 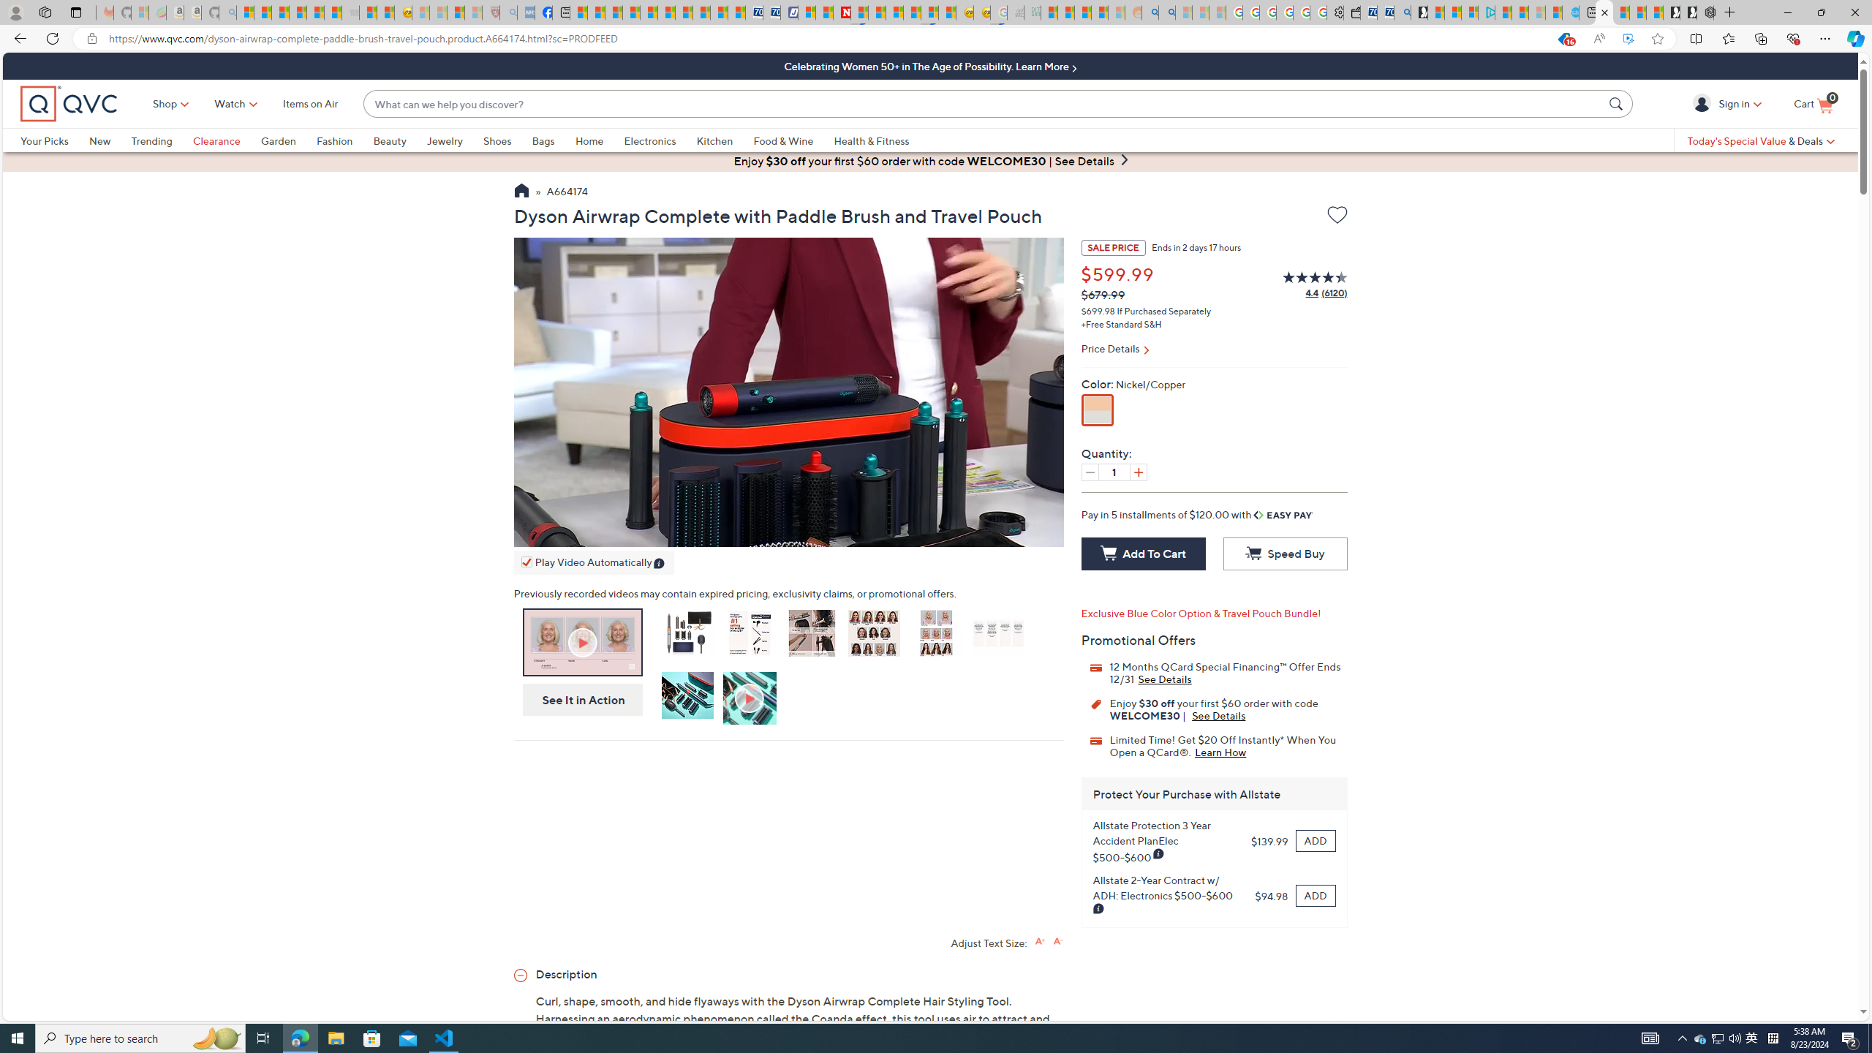 What do you see at coordinates (771, 12) in the screenshot?
I see `Cheap Hotels - Save70.com` at bounding box center [771, 12].